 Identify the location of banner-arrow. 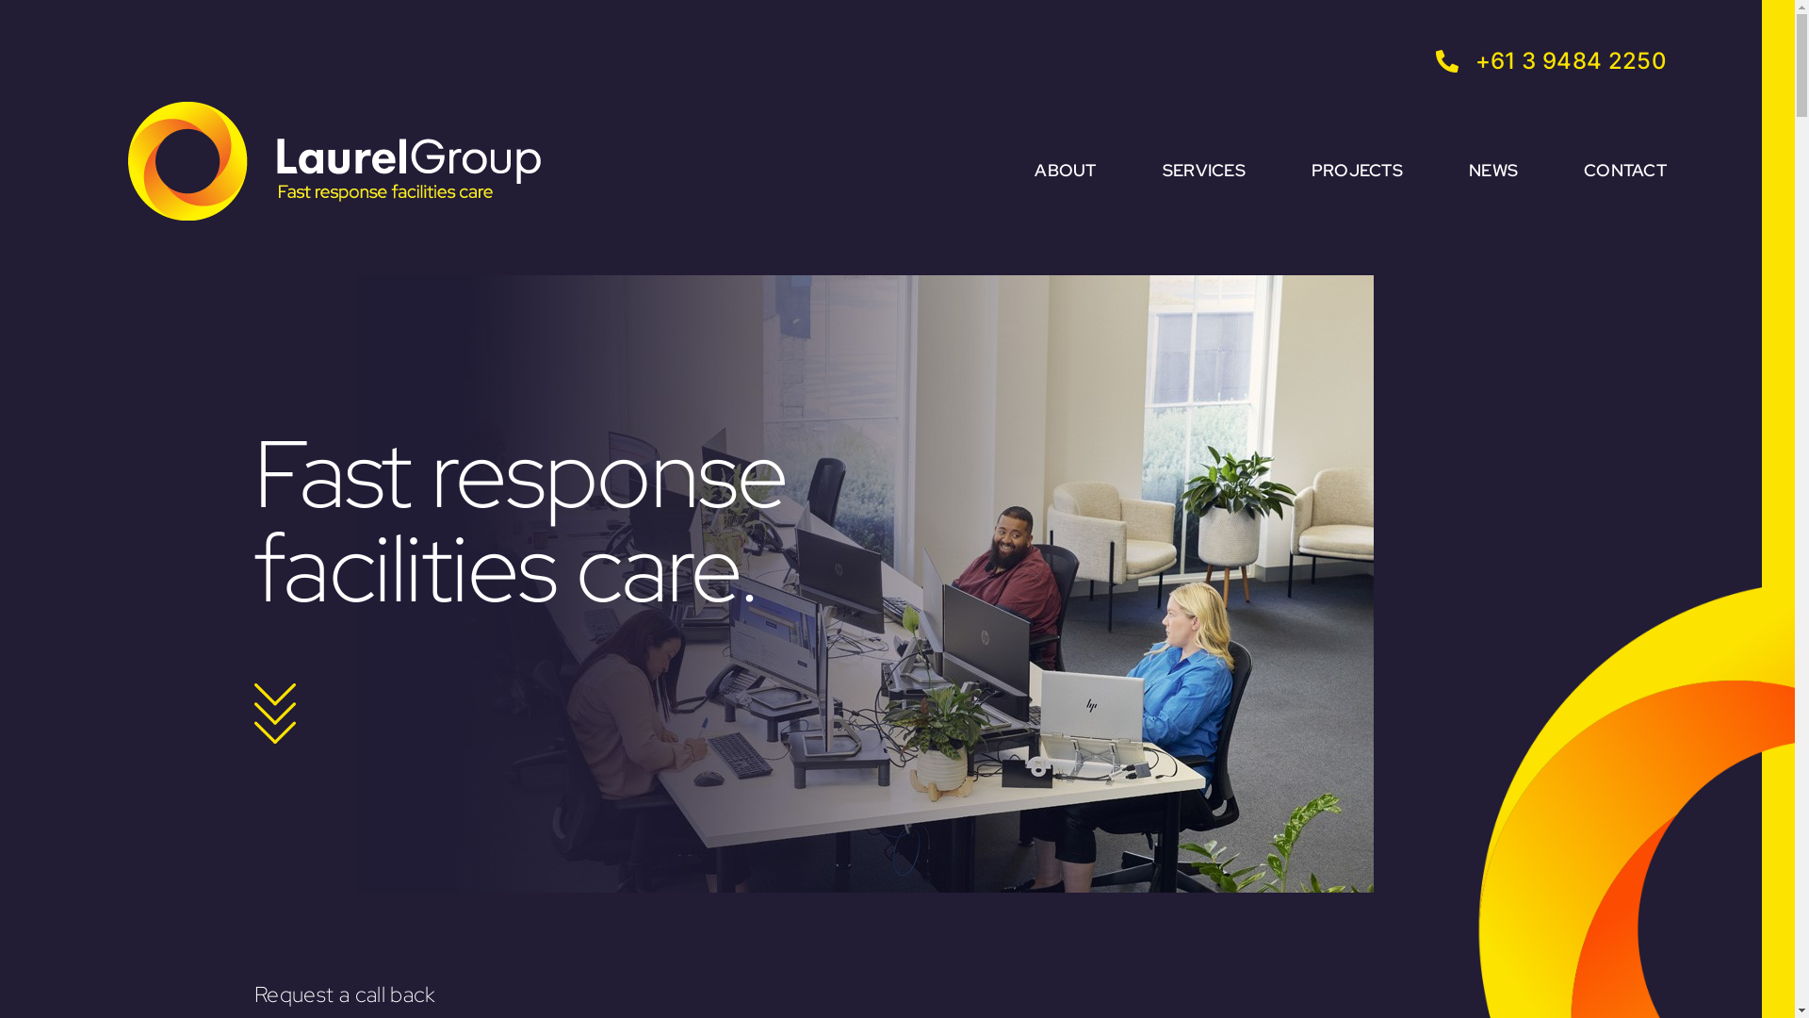
(274, 714).